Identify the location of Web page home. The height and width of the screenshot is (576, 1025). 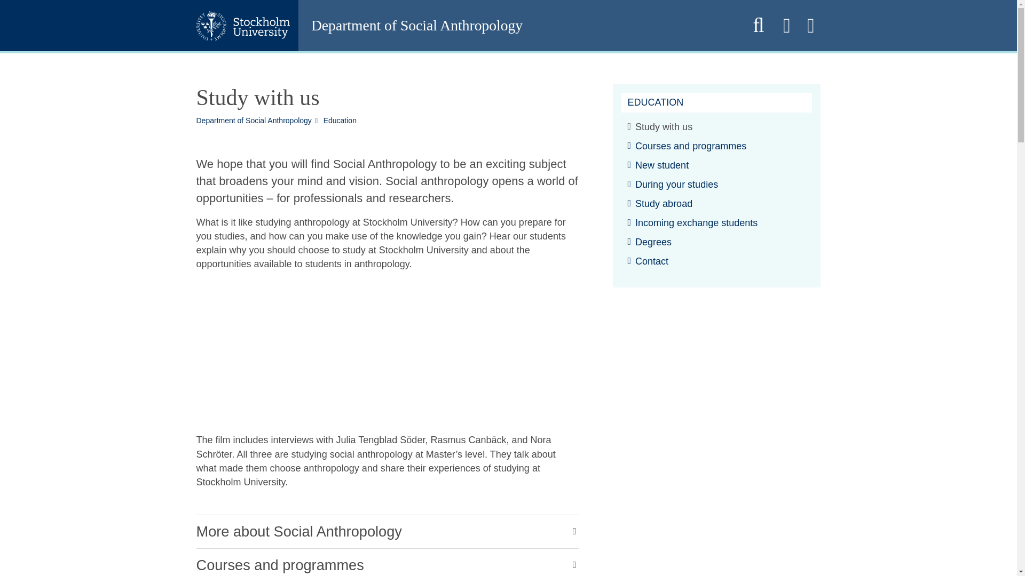
(517, 26).